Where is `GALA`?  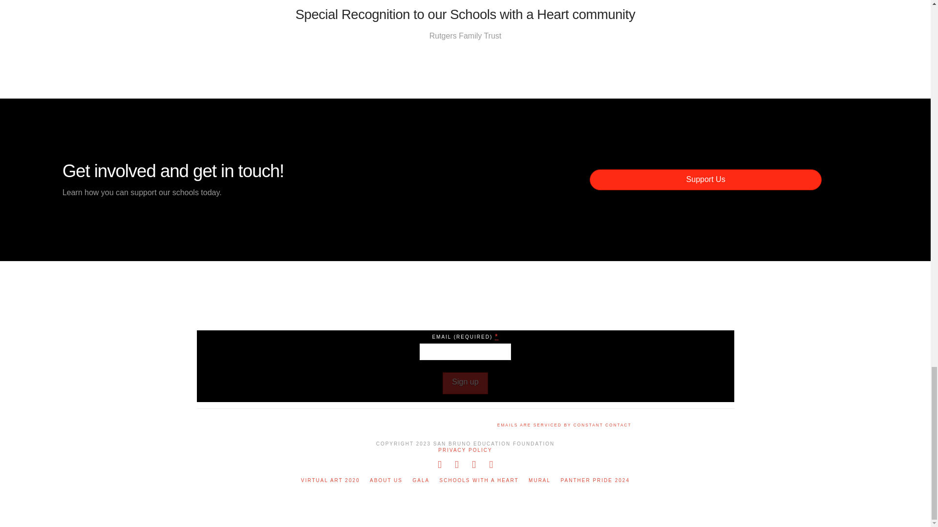
GALA is located at coordinates (421, 480).